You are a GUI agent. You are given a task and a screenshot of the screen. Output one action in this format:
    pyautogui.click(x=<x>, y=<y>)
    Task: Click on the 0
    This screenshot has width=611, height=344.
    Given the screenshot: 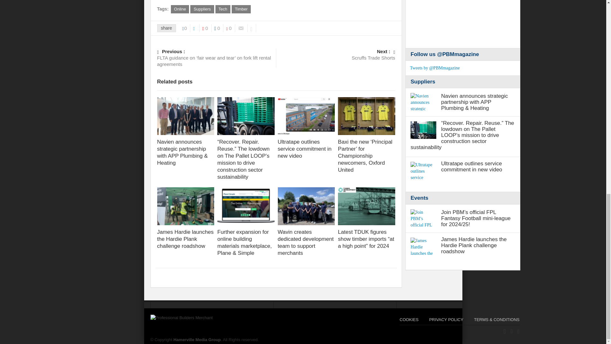 What is the action you would take?
    pyautogui.click(x=207, y=28)
    